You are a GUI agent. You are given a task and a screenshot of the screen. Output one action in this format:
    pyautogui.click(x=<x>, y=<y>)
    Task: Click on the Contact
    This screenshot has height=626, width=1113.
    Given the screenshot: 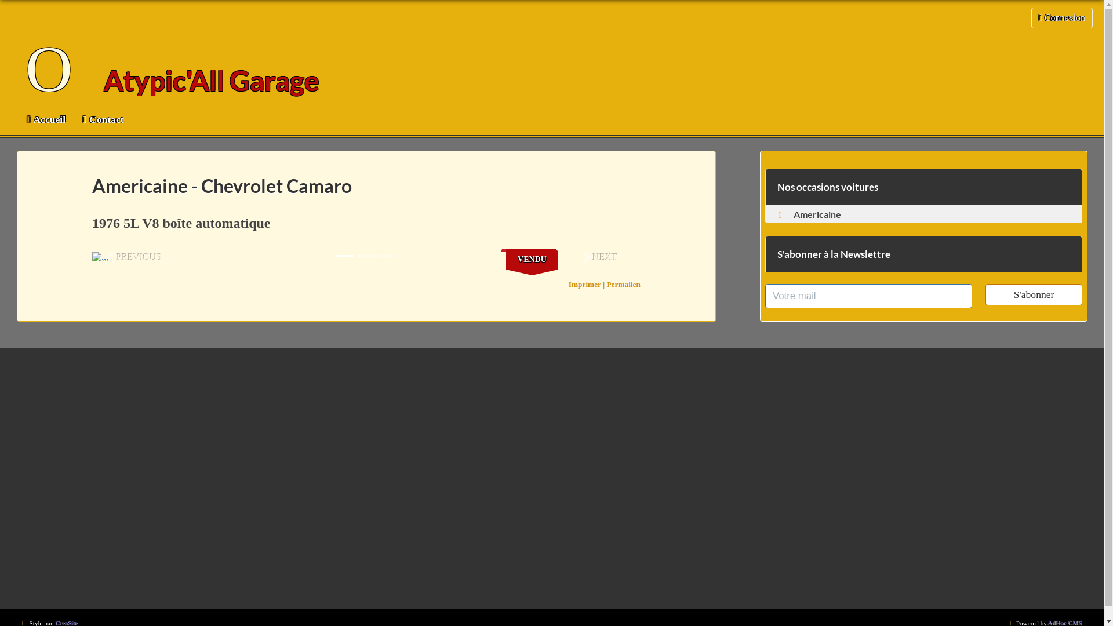 What is the action you would take?
    pyautogui.click(x=103, y=119)
    